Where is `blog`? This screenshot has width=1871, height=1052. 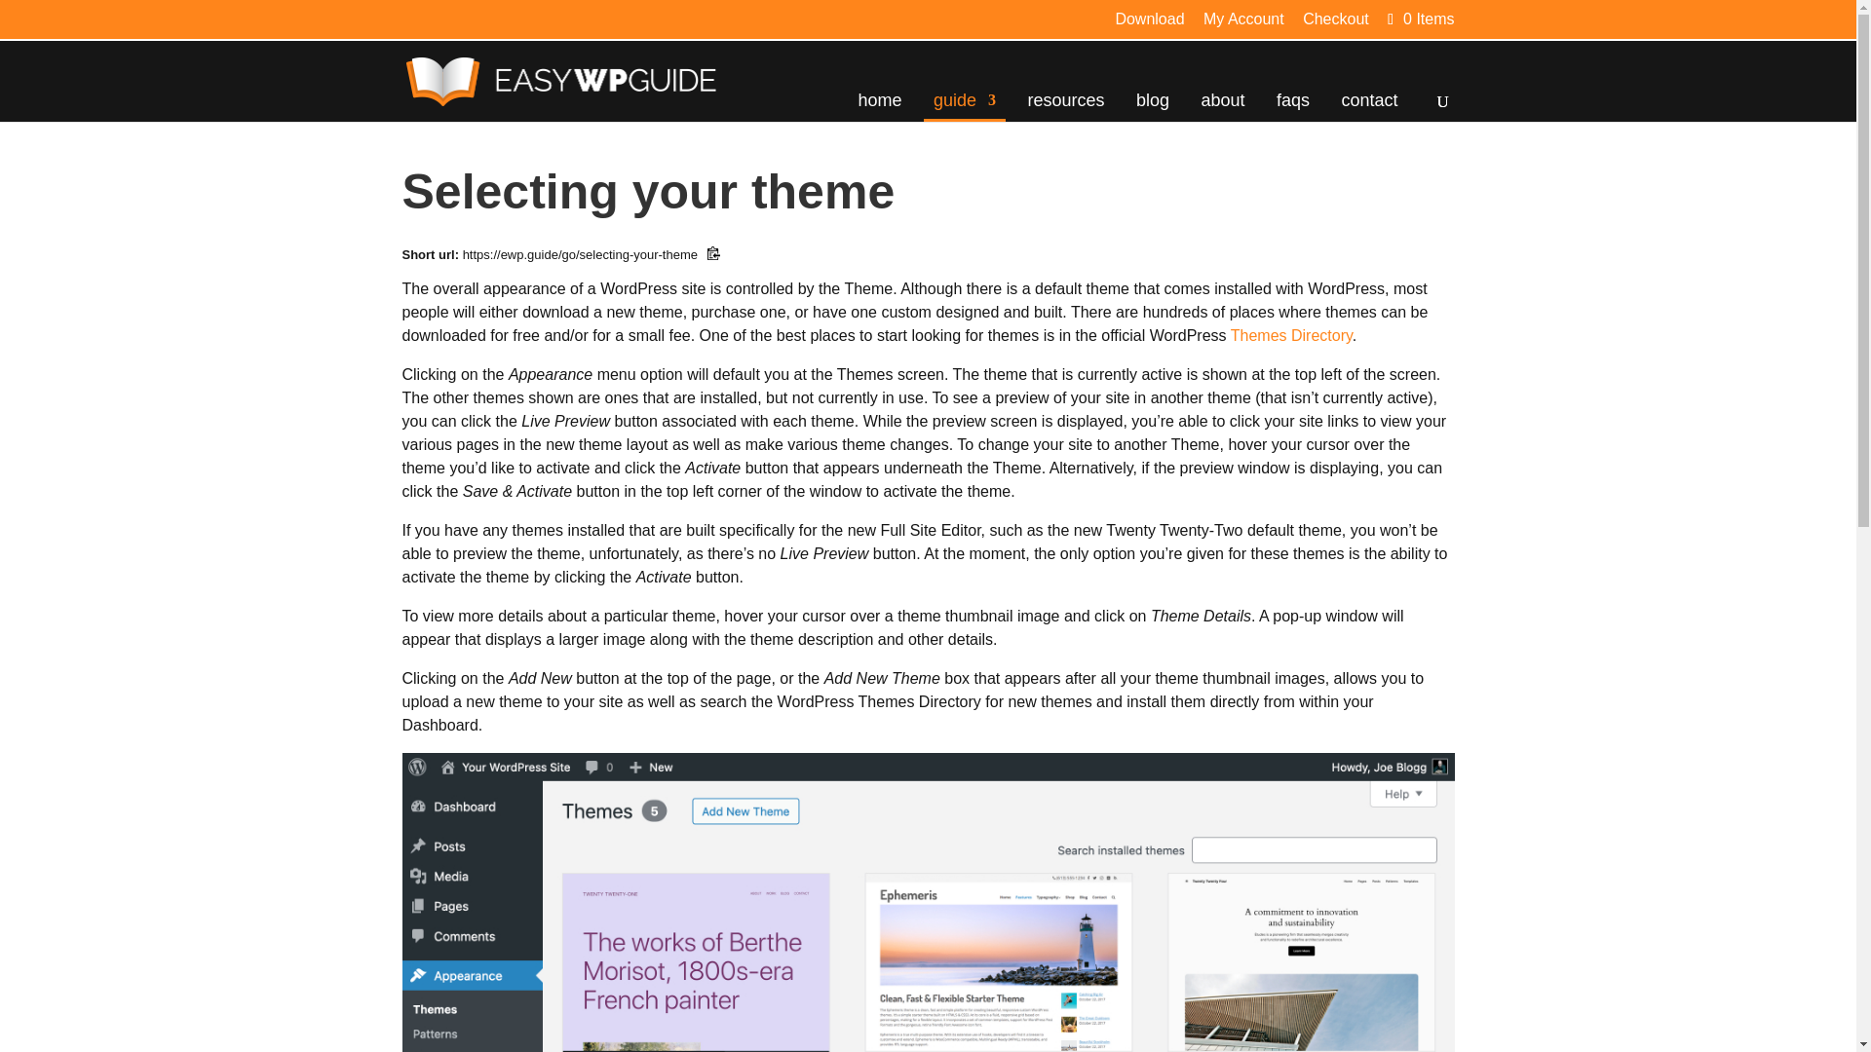 blog is located at coordinates (1152, 105).